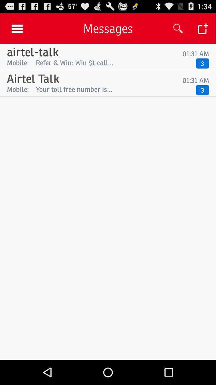  Describe the element at coordinates (178, 28) in the screenshot. I see `launch the item to the right of messages item` at that location.